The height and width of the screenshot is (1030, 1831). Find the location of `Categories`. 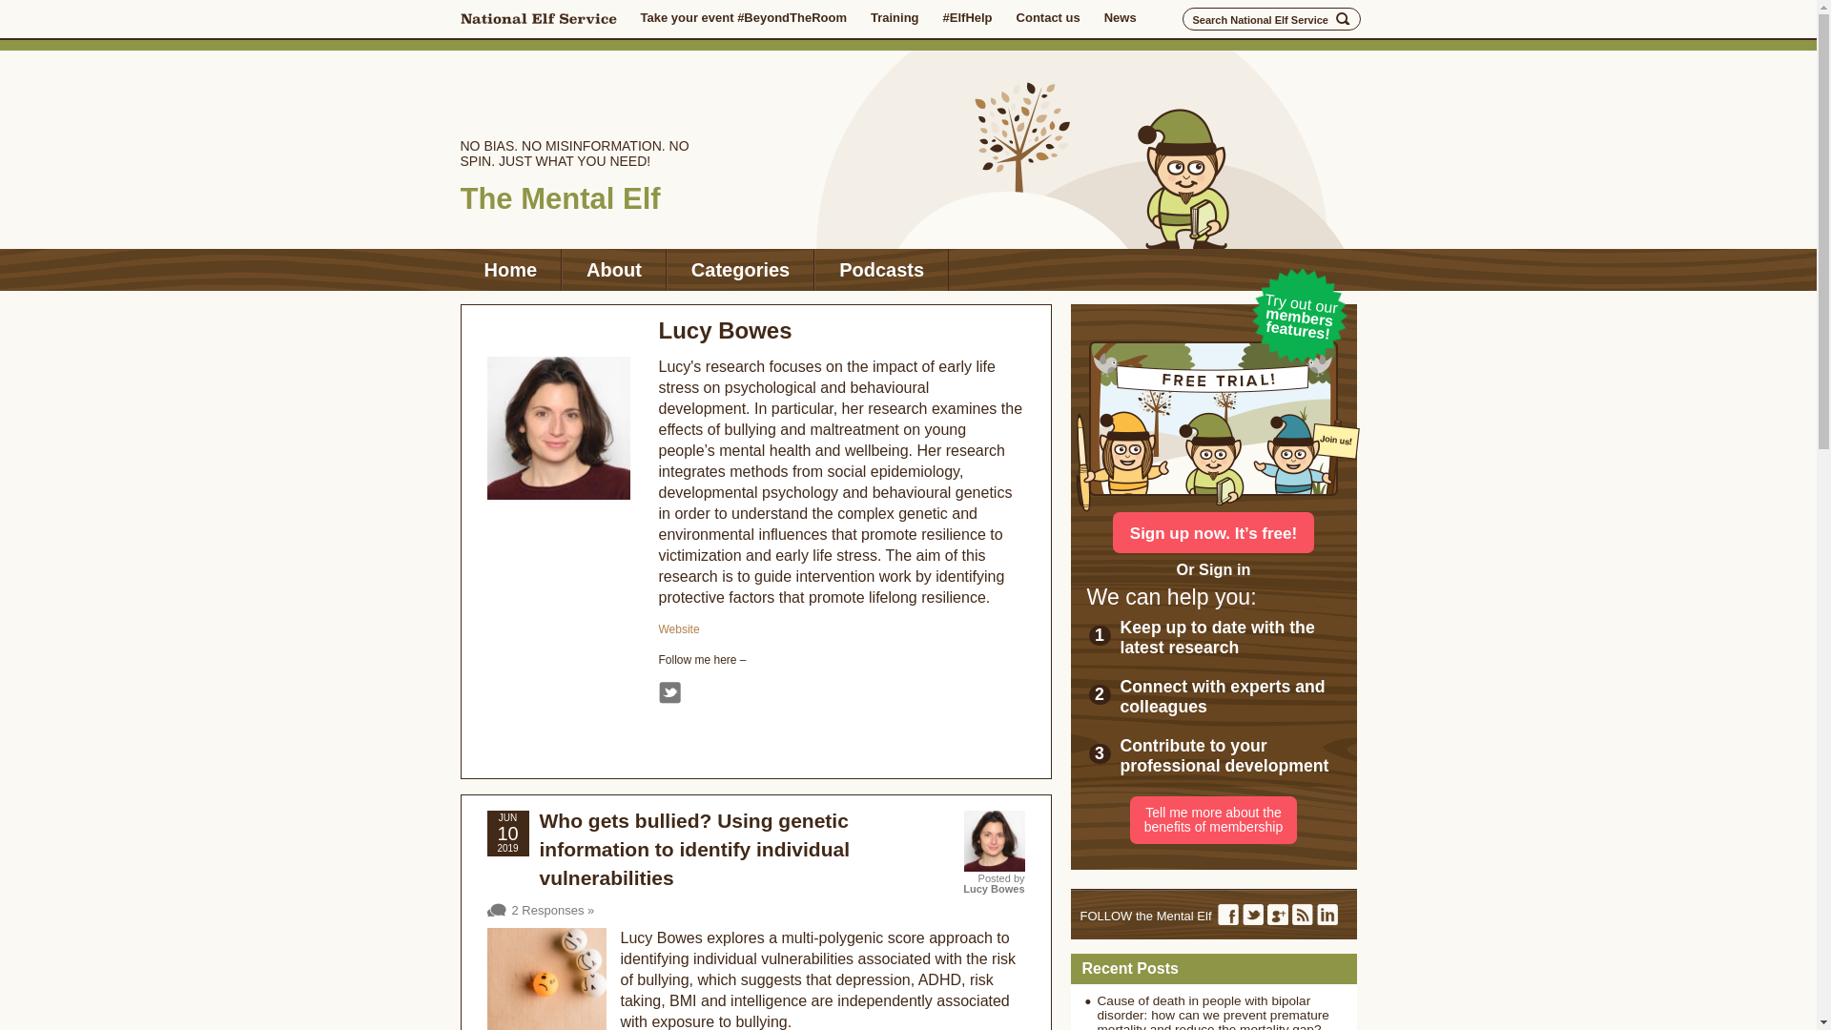

Categories is located at coordinates (740, 269).